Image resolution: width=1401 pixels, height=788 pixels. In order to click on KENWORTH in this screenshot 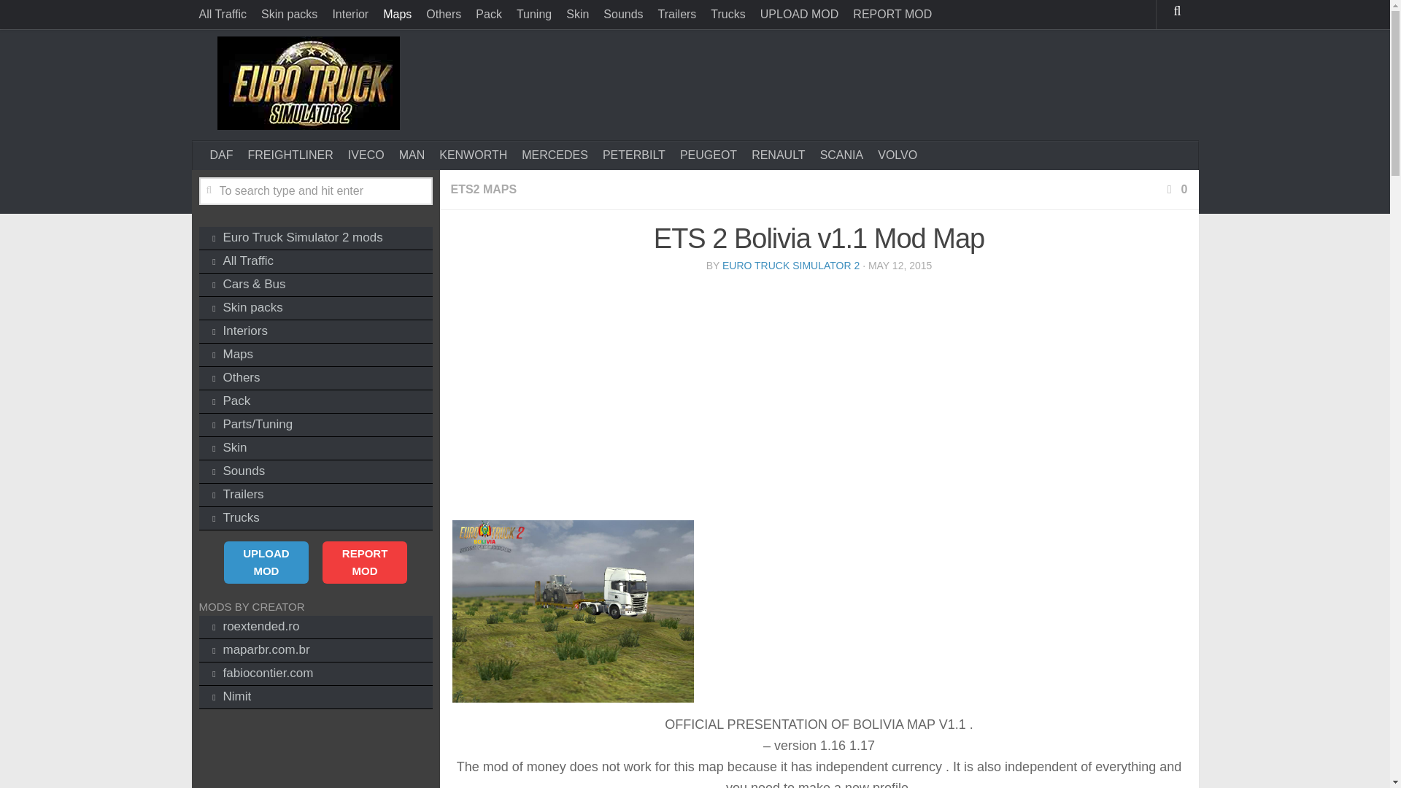, I will do `click(473, 155)`.